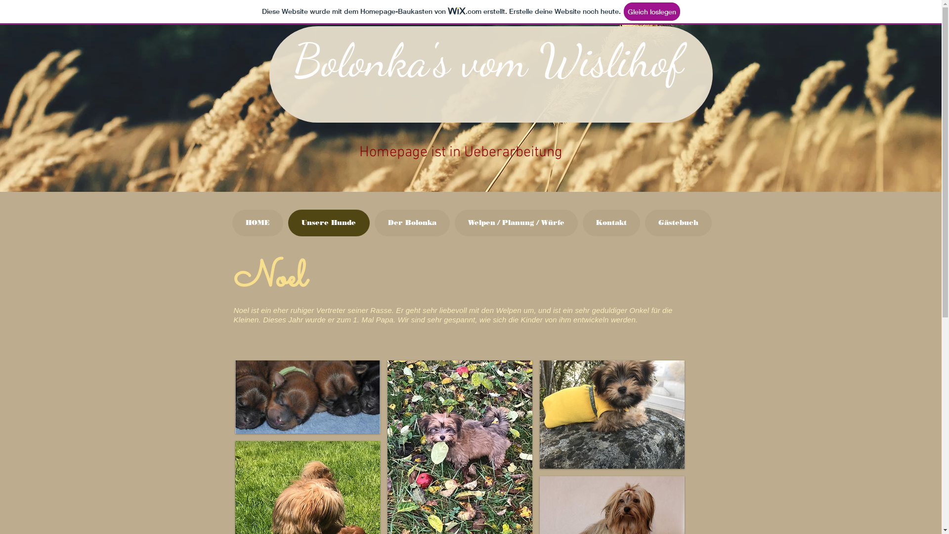 The height and width of the screenshot is (534, 949). I want to click on Kontakt, so click(611, 223).